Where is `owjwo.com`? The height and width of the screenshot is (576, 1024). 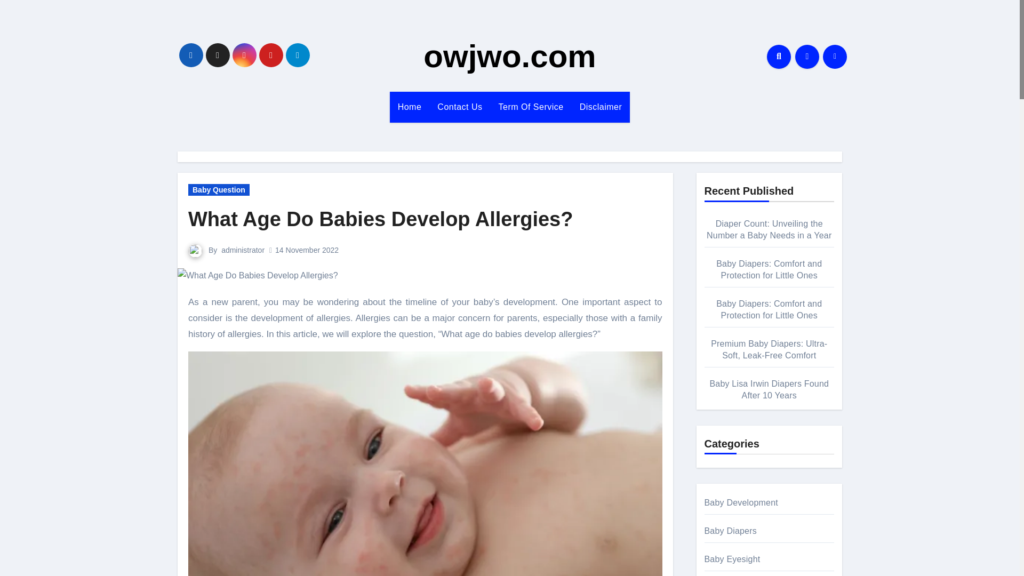 owjwo.com is located at coordinates (510, 57).